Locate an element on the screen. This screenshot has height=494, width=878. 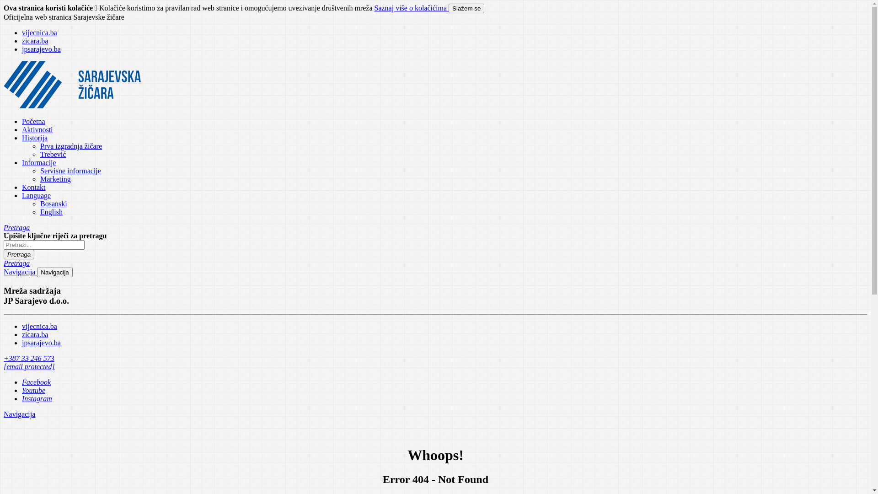
vijecnica.ba is located at coordinates (39, 33).